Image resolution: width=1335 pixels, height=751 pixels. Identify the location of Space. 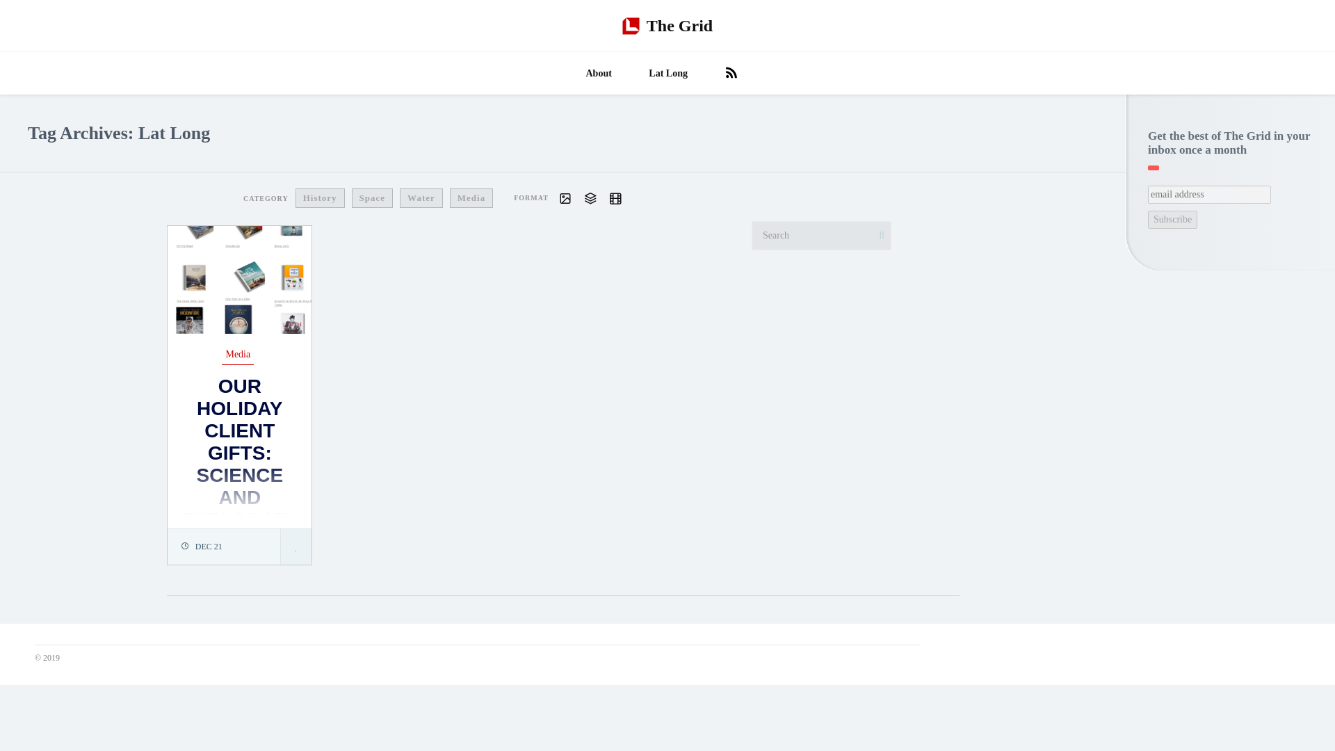
(394, 199).